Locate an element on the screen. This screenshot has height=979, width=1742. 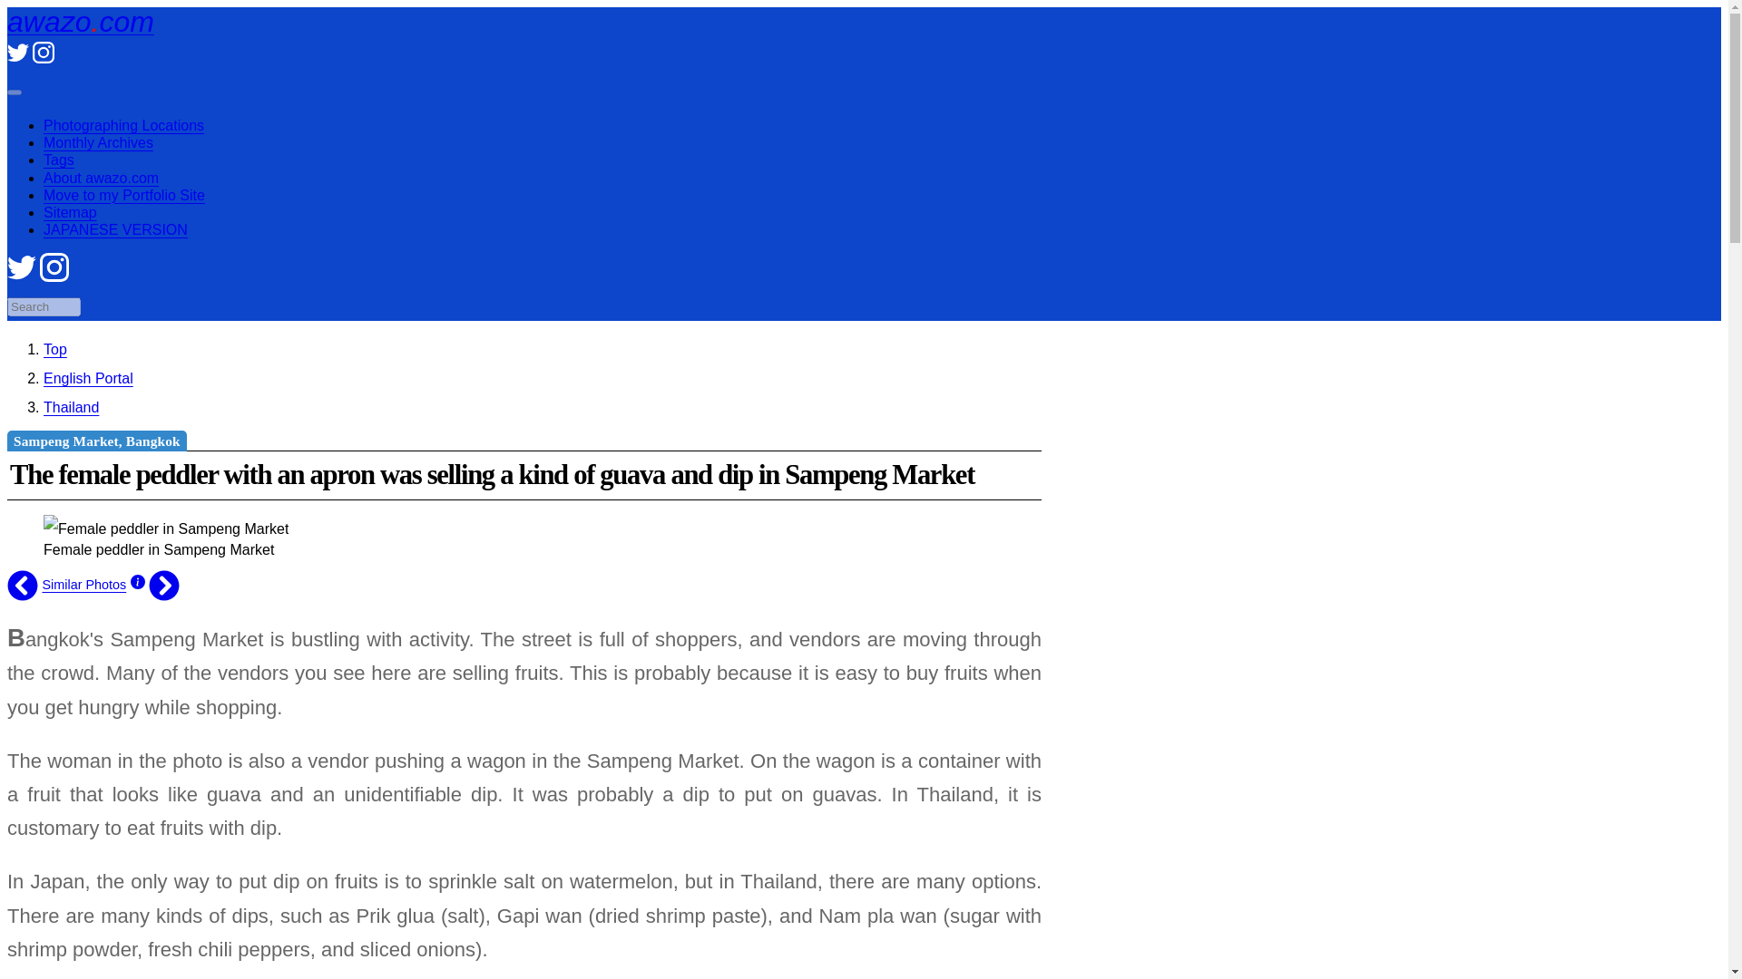
Move to my Portfolio Site is located at coordinates (124, 195).